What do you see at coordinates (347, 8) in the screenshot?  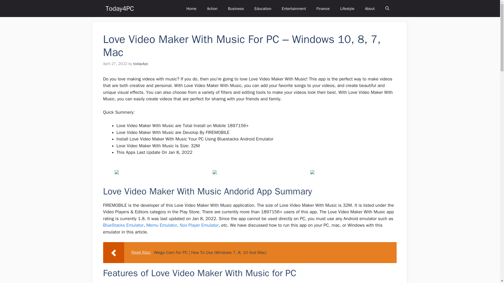 I see `Lifestyle` at bounding box center [347, 8].